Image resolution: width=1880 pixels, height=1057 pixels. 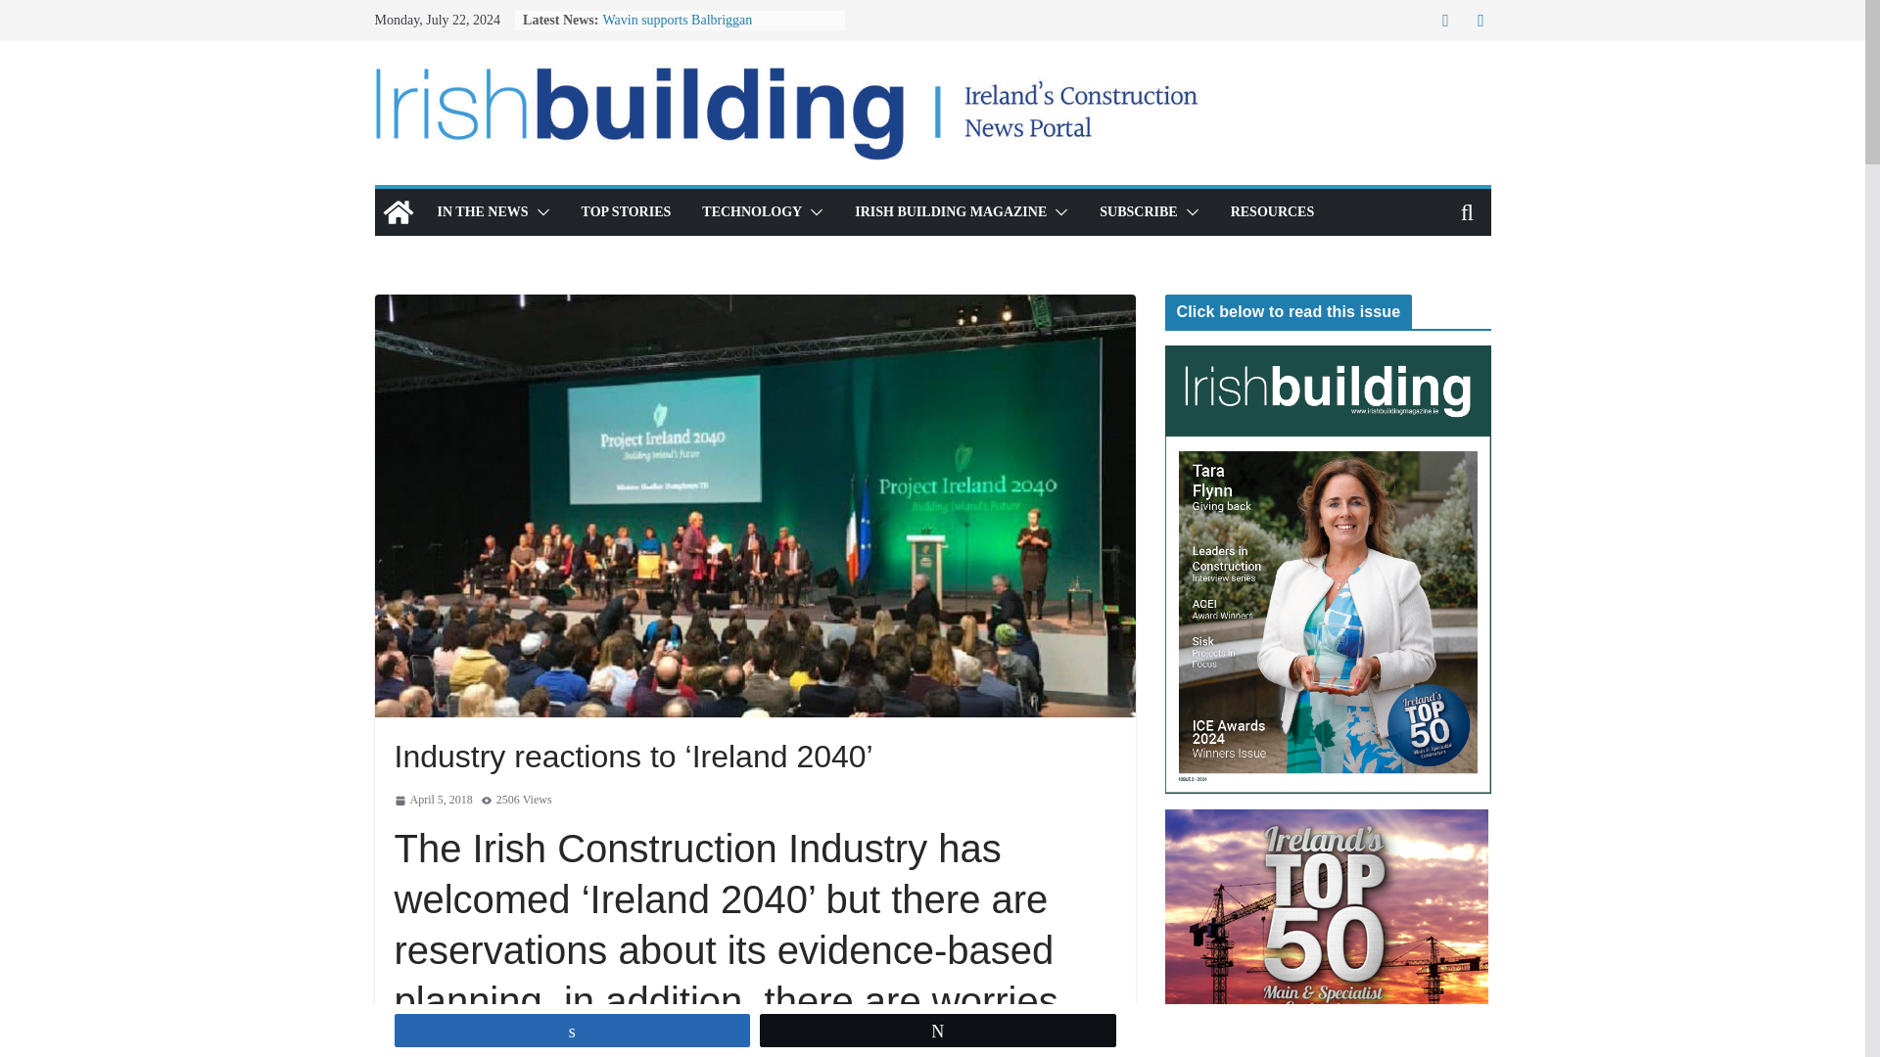 I want to click on Irish building magazine, so click(x=398, y=211).